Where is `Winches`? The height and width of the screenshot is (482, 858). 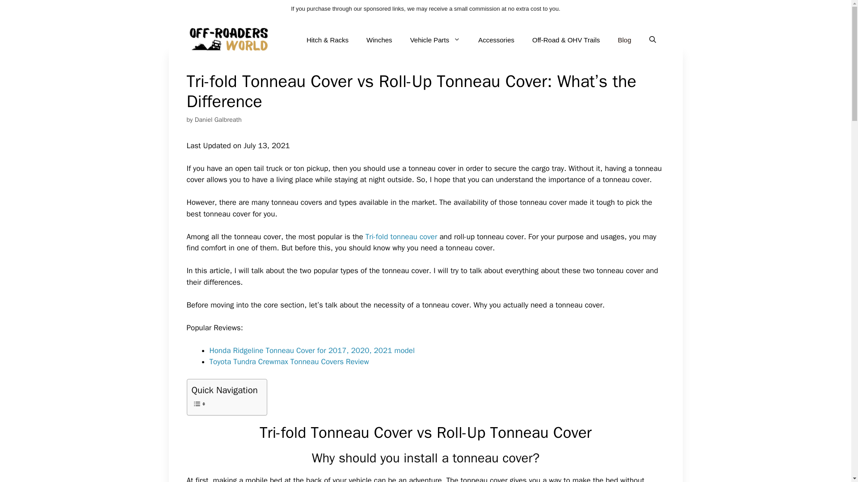
Winches is located at coordinates (379, 40).